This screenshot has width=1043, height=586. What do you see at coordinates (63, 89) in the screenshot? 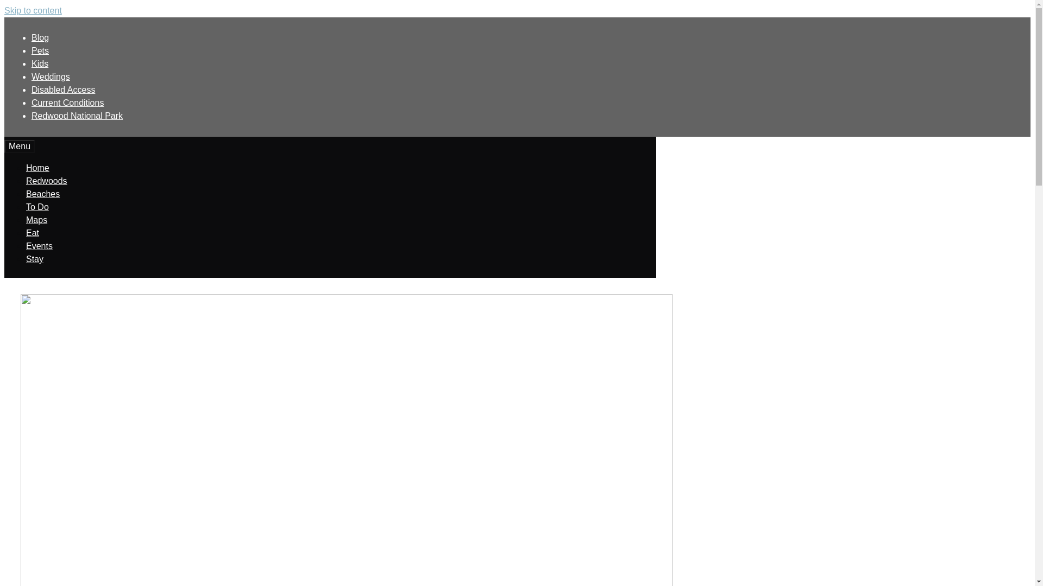
I see `Disabled Access` at bounding box center [63, 89].